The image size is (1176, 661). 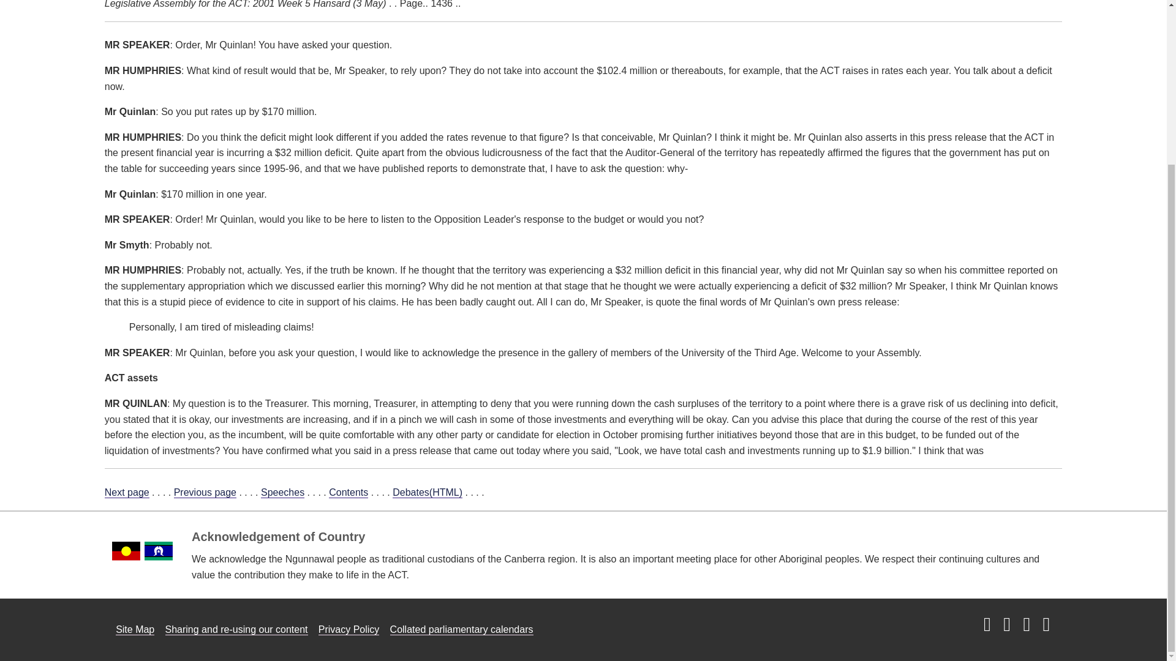 I want to click on Link to Privacy Policy, so click(x=349, y=629).